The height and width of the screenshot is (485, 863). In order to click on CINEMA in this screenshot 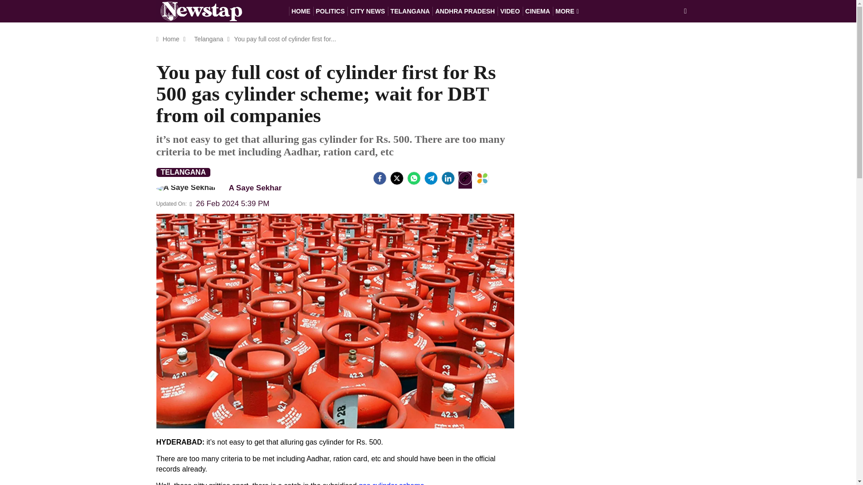, I will do `click(538, 11)`.